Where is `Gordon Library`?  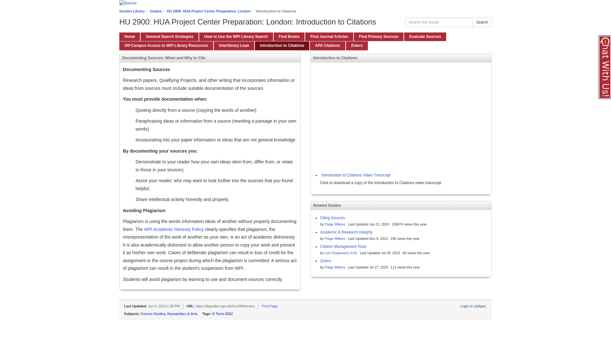
Gordon Library is located at coordinates (132, 11).